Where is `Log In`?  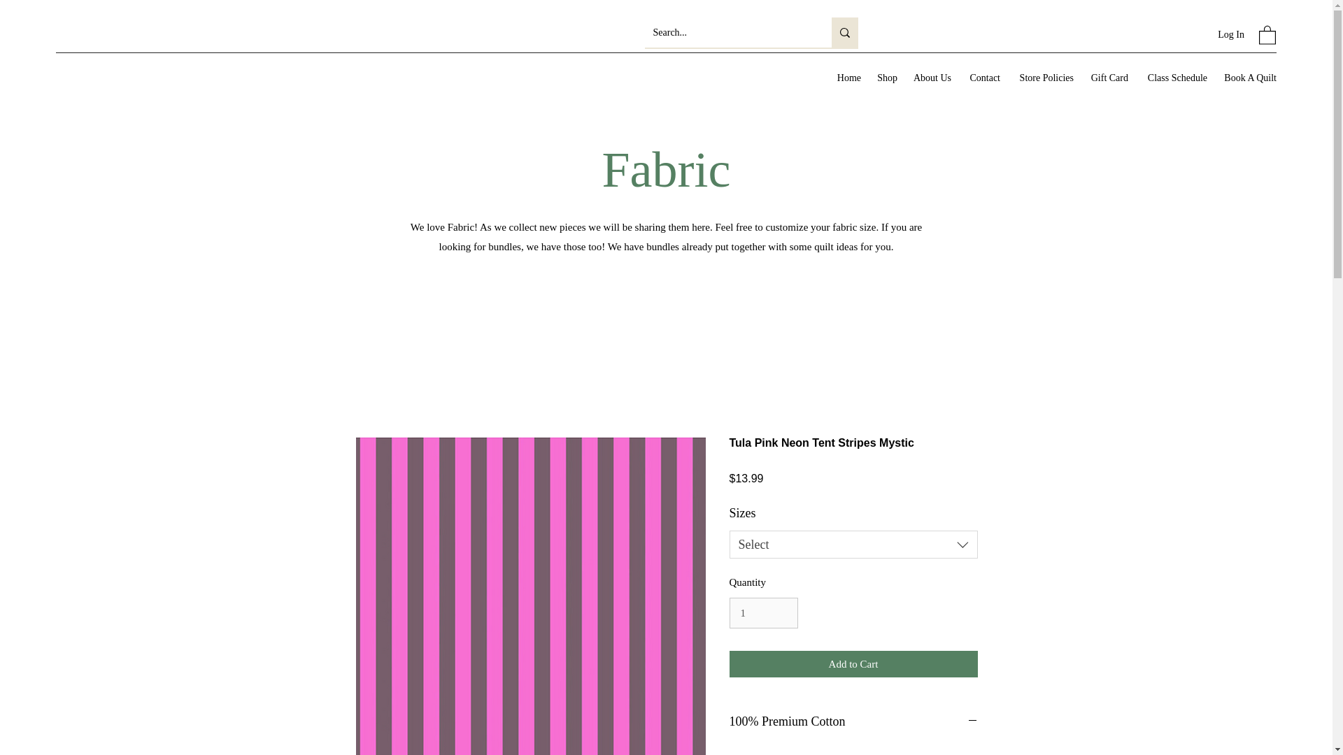 Log In is located at coordinates (1231, 35).